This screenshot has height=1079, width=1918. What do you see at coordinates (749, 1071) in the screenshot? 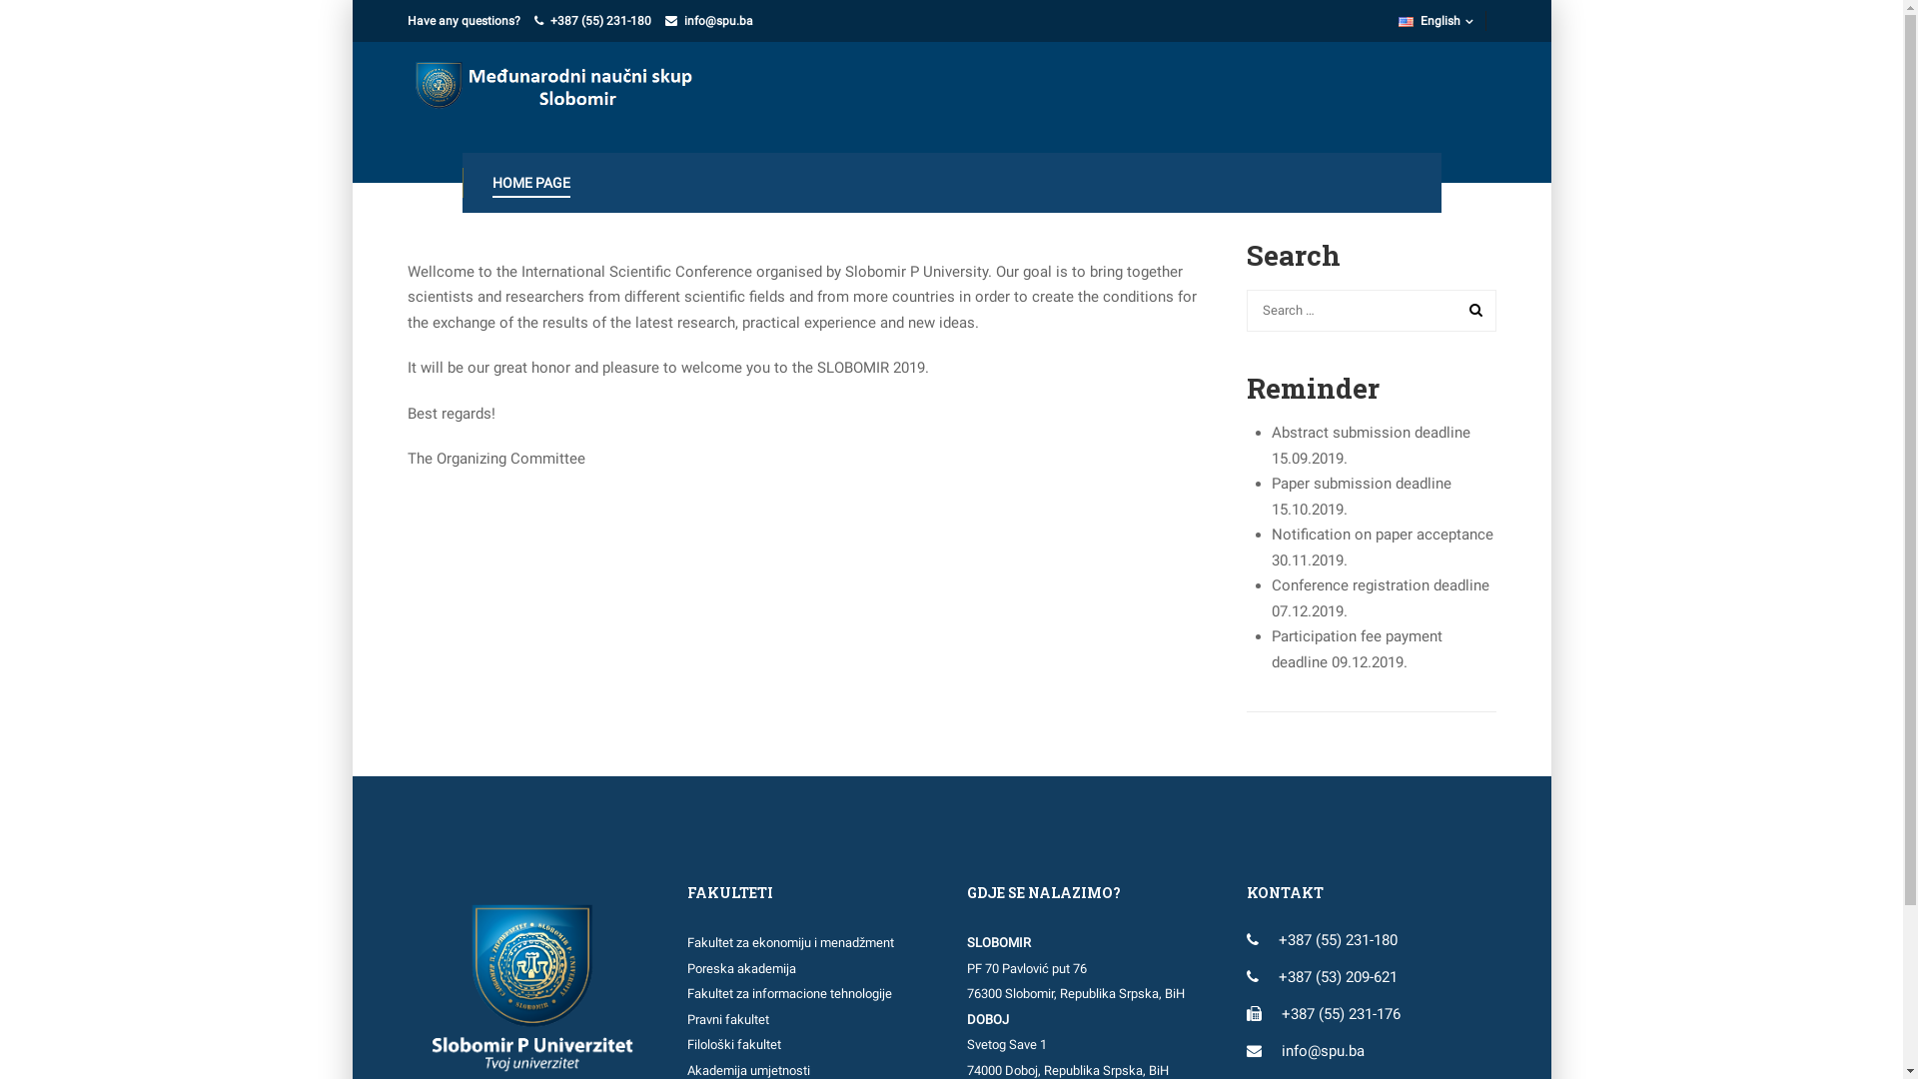
I see `Akademija umjetnosti` at bounding box center [749, 1071].